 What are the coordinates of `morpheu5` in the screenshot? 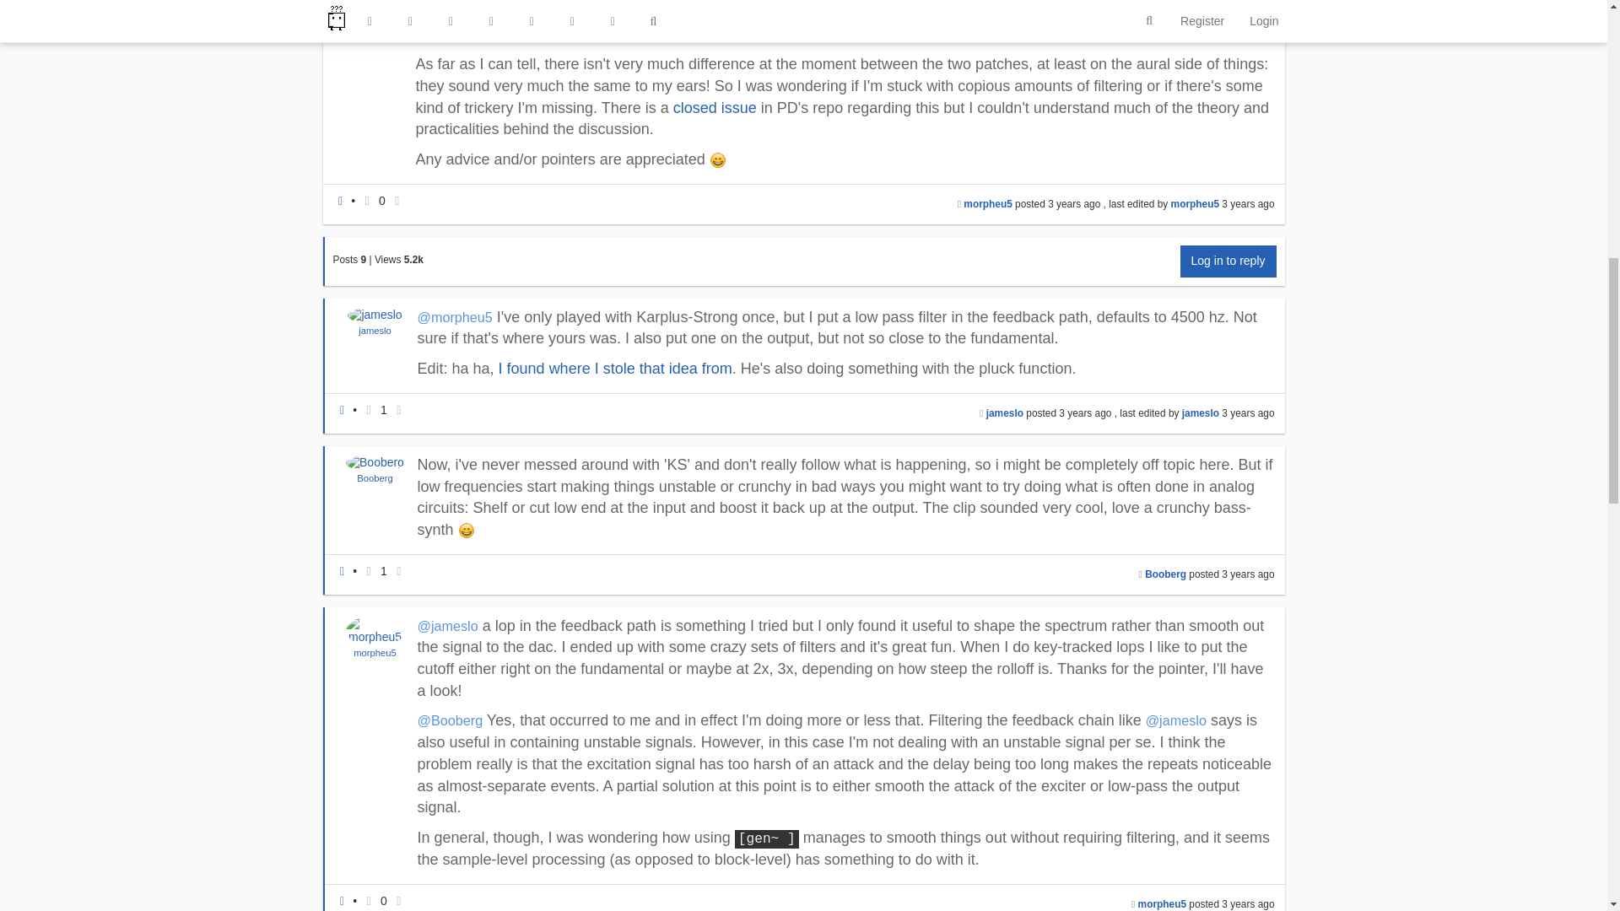 It's located at (1195, 204).